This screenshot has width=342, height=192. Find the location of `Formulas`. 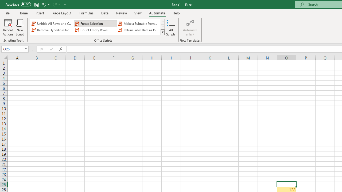

Formulas is located at coordinates (86, 13).